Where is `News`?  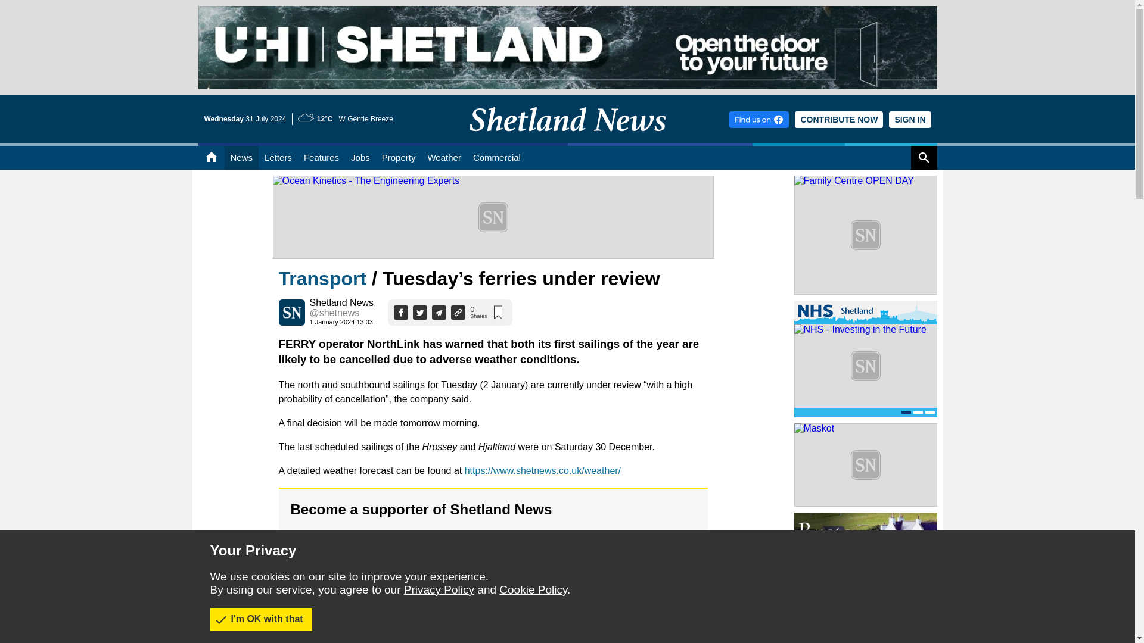 News is located at coordinates (241, 158).